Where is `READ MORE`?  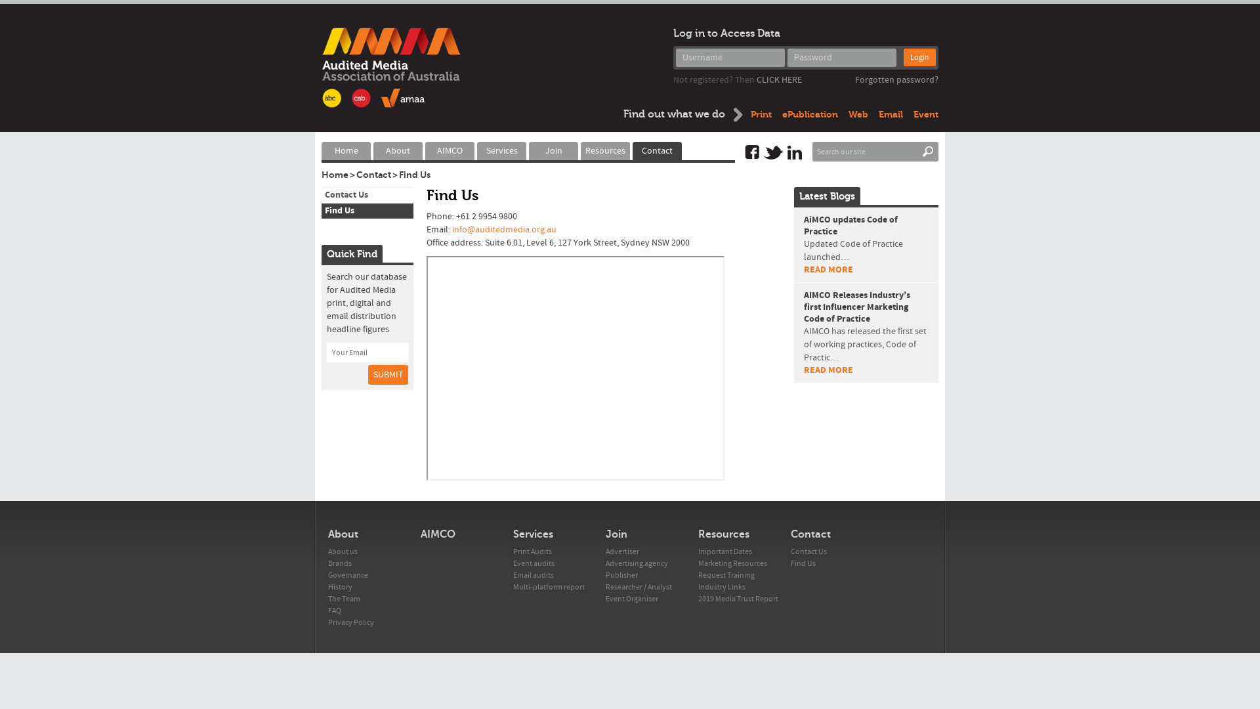 READ MORE is located at coordinates (828, 370).